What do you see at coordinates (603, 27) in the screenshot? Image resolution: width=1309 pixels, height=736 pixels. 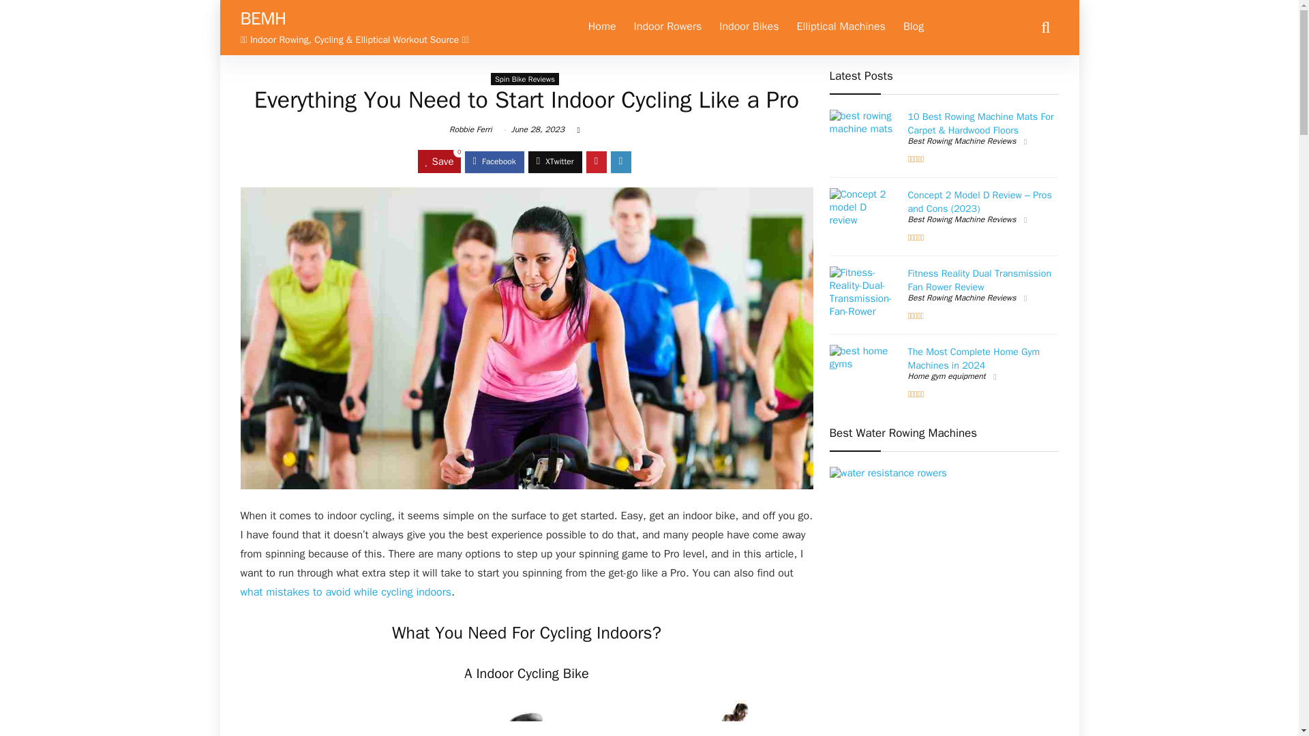 I see `Home` at bounding box center [603, 27].